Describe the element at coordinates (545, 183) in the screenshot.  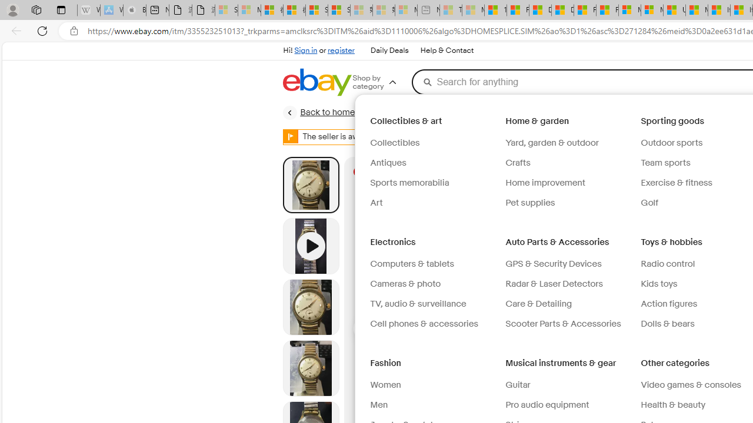
I see `Home improvement` at that location.